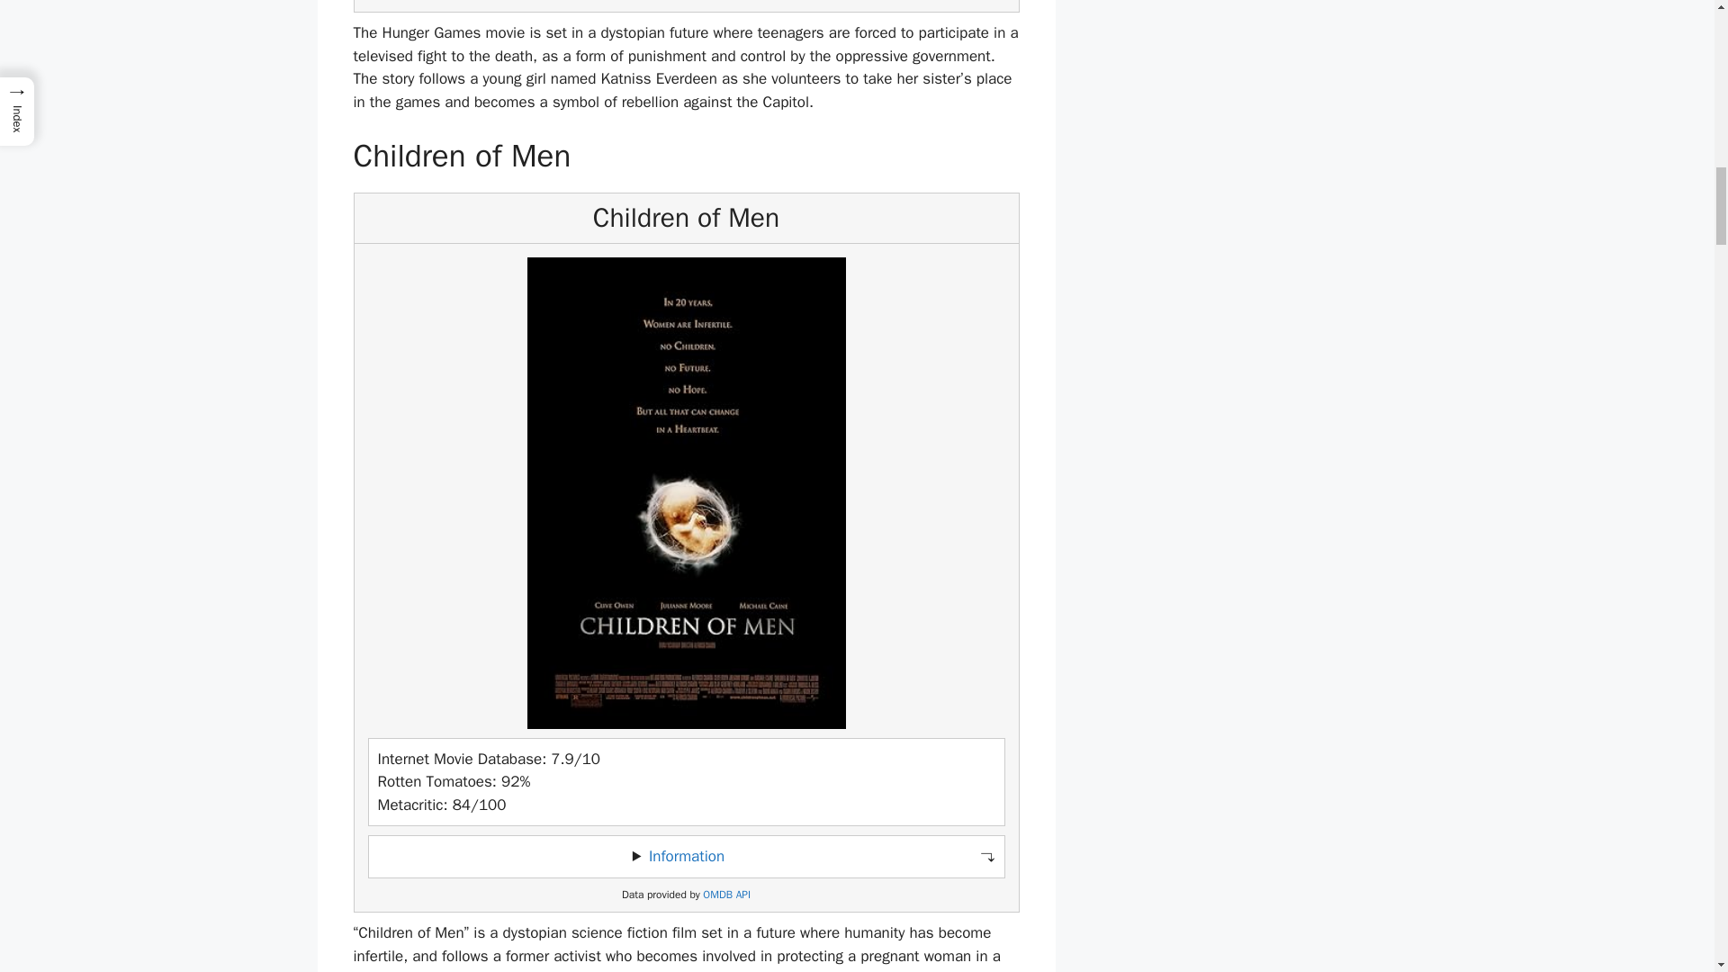 Image resolution: width=1728 pixels, height=972 pixels. I want to click on Open Movie Database API, so click(726, 895).